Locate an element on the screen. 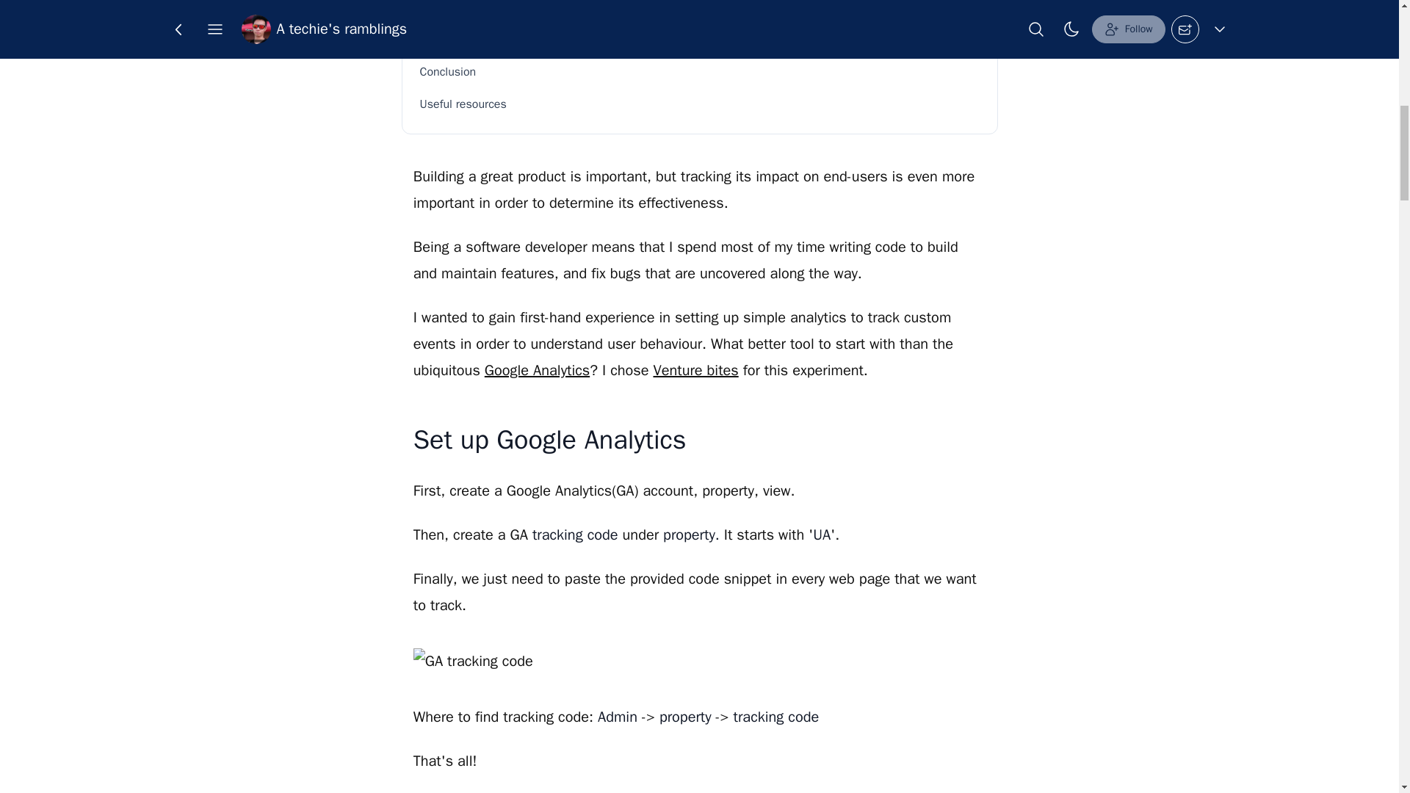 The height and width of the screenshot is (793, 1410). Set up Google Tag Manager is located at coordinates (700, 40).